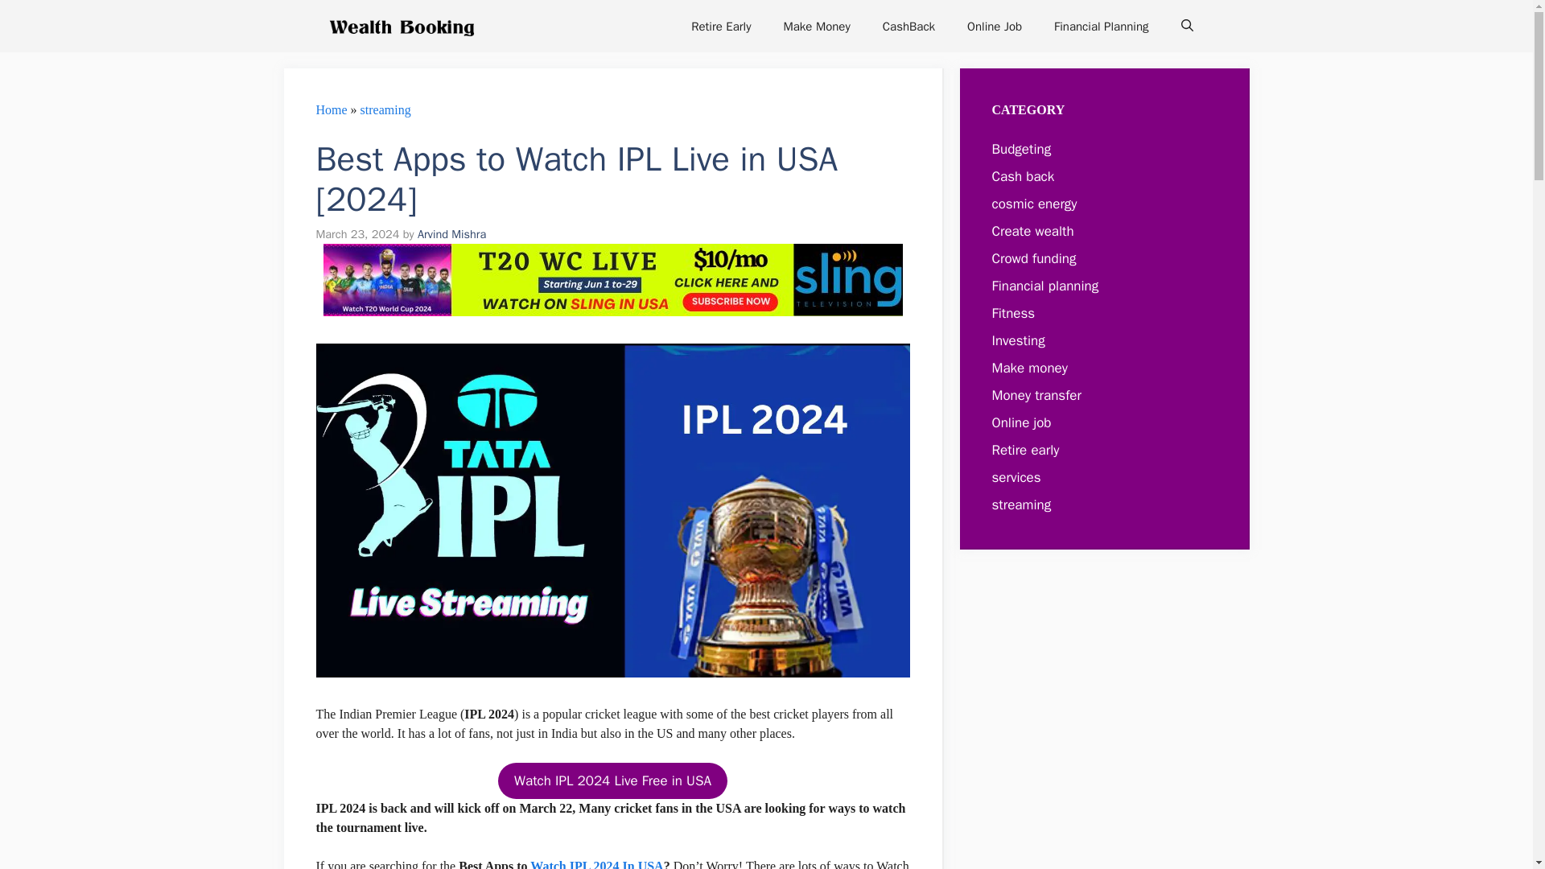 This screenshot has height=869, width=1545. What do you see at coordinates (909, 26) in the screenshot?
I see `CashBack` at bounding box center [909, 26].